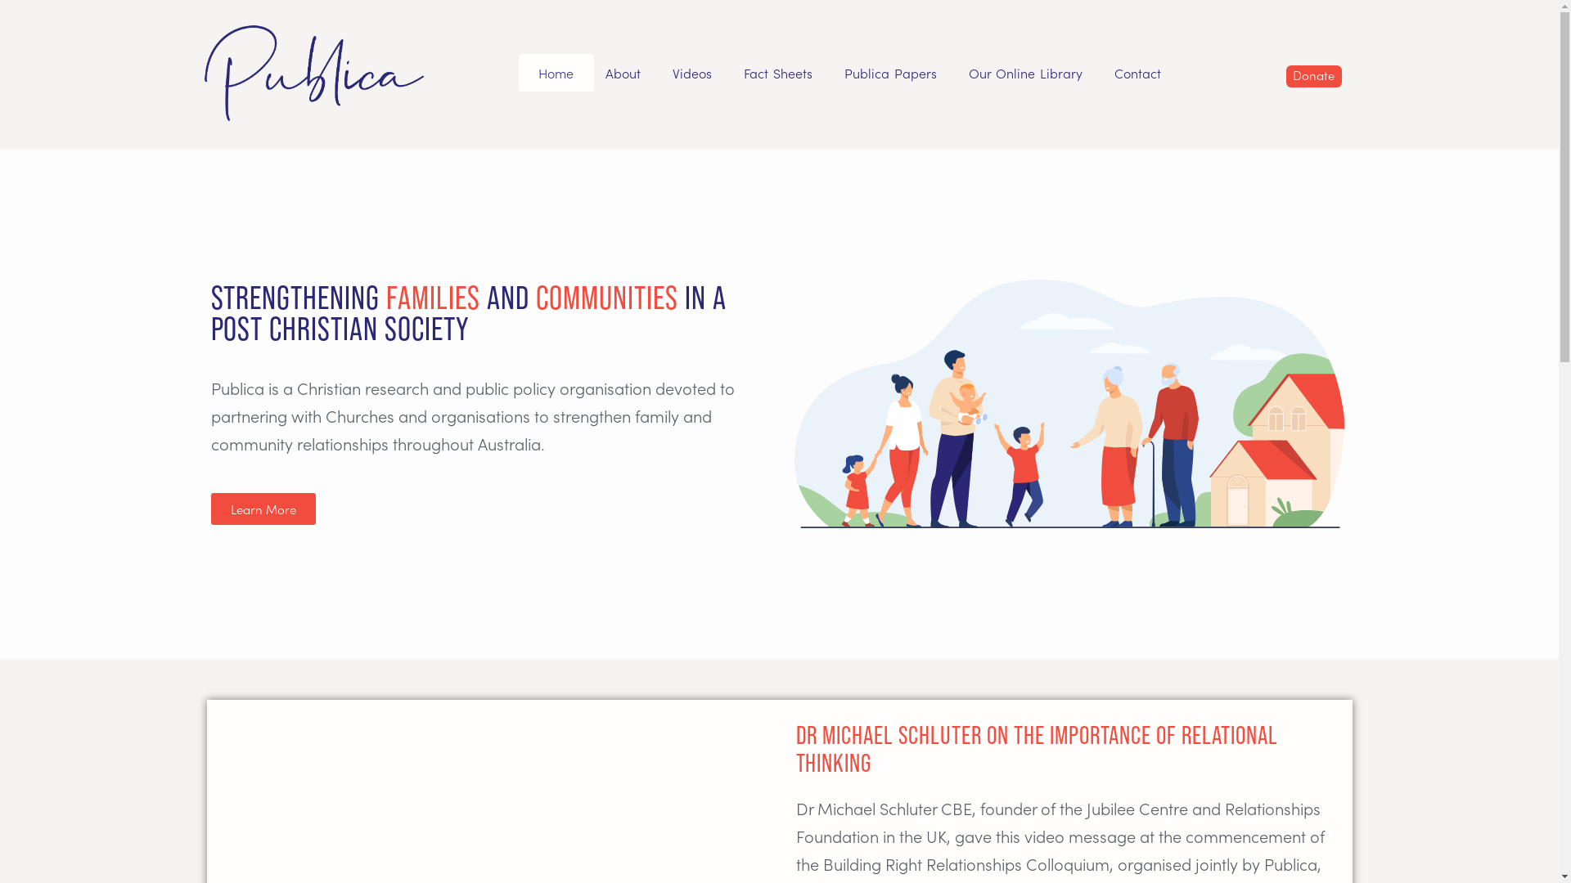  I want to click on Contact, so click(1137, 73).